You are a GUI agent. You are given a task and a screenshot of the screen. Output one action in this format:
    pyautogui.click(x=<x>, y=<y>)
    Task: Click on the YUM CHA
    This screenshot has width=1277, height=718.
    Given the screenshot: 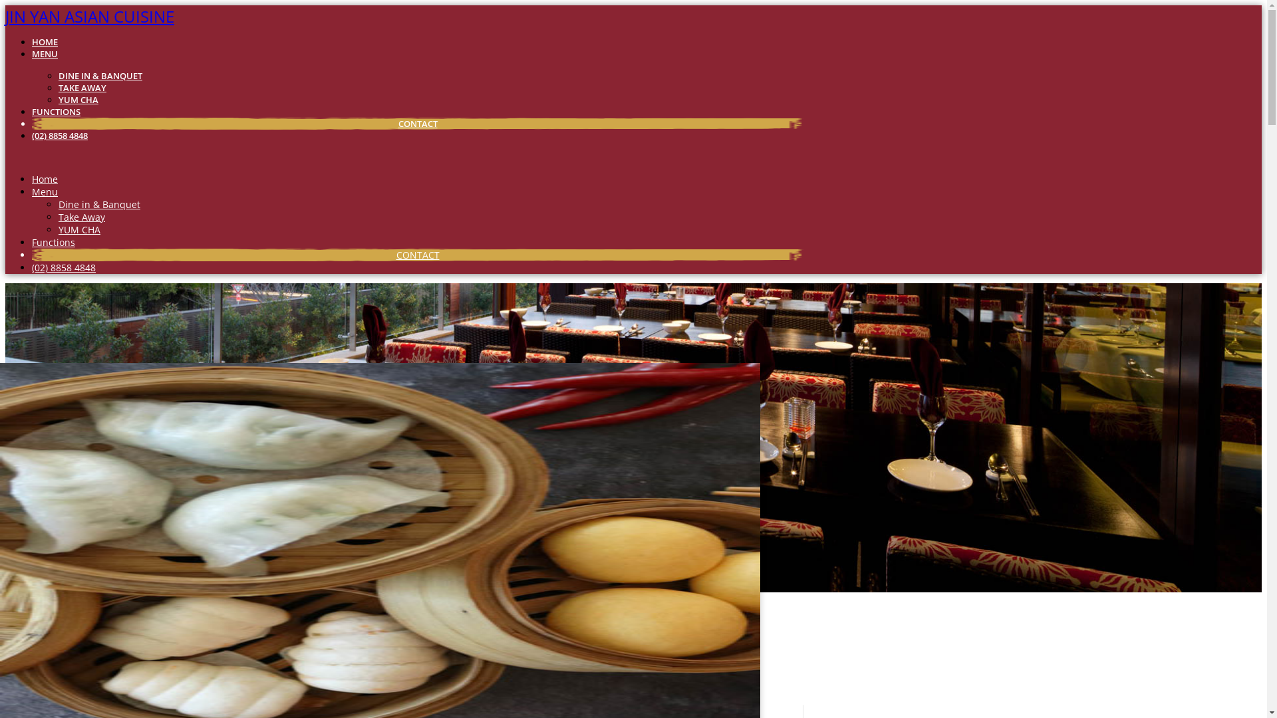 What is the action you would take?
    pyautogui.click(x=80, y=230)
    